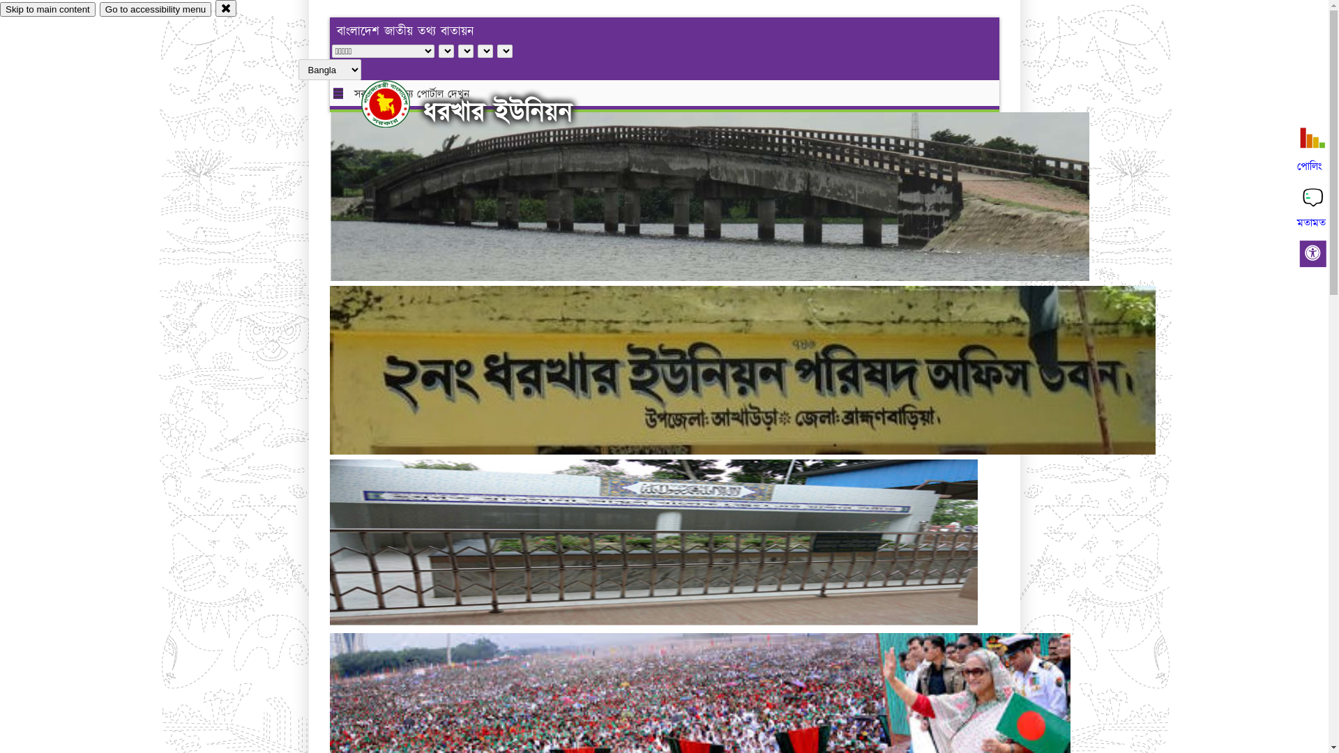 This screenshot has width=1339, height=753. Describe the element at coordinates (226, 8) in the screenshot. I see `close` at that location.